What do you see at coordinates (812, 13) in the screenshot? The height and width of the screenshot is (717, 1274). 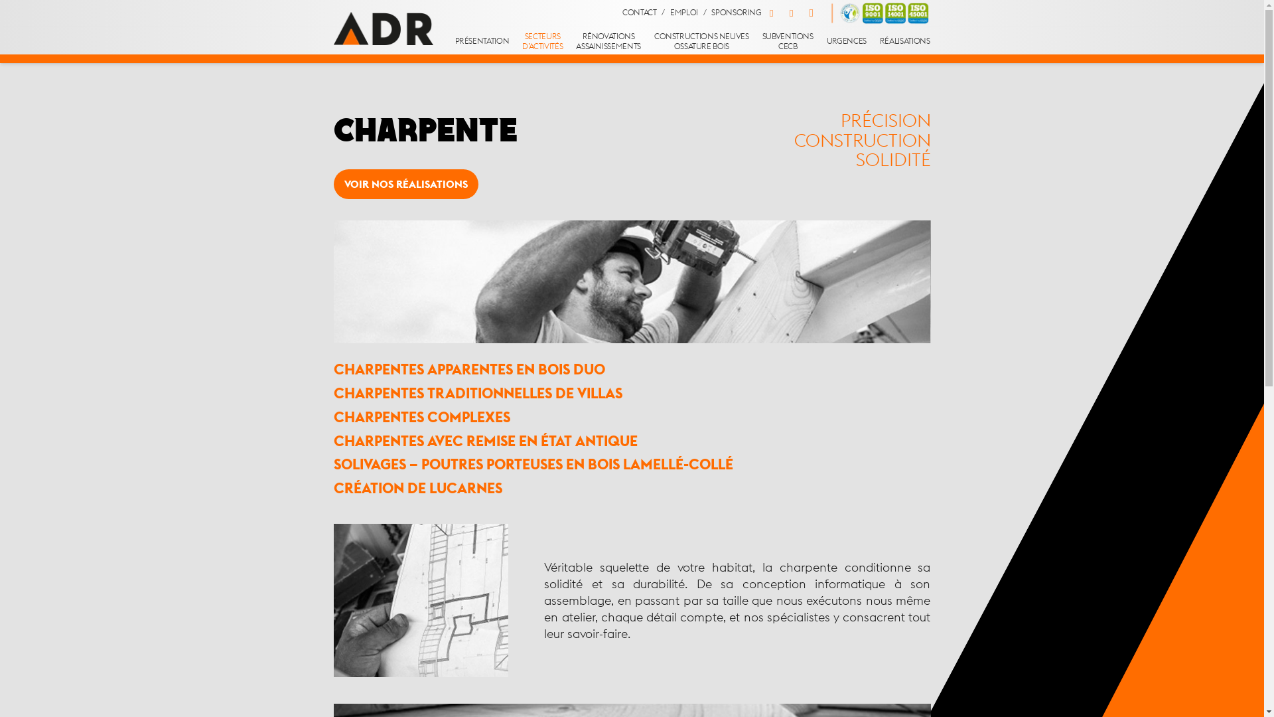 I see `Instagram` at bounding box center [812, 13].